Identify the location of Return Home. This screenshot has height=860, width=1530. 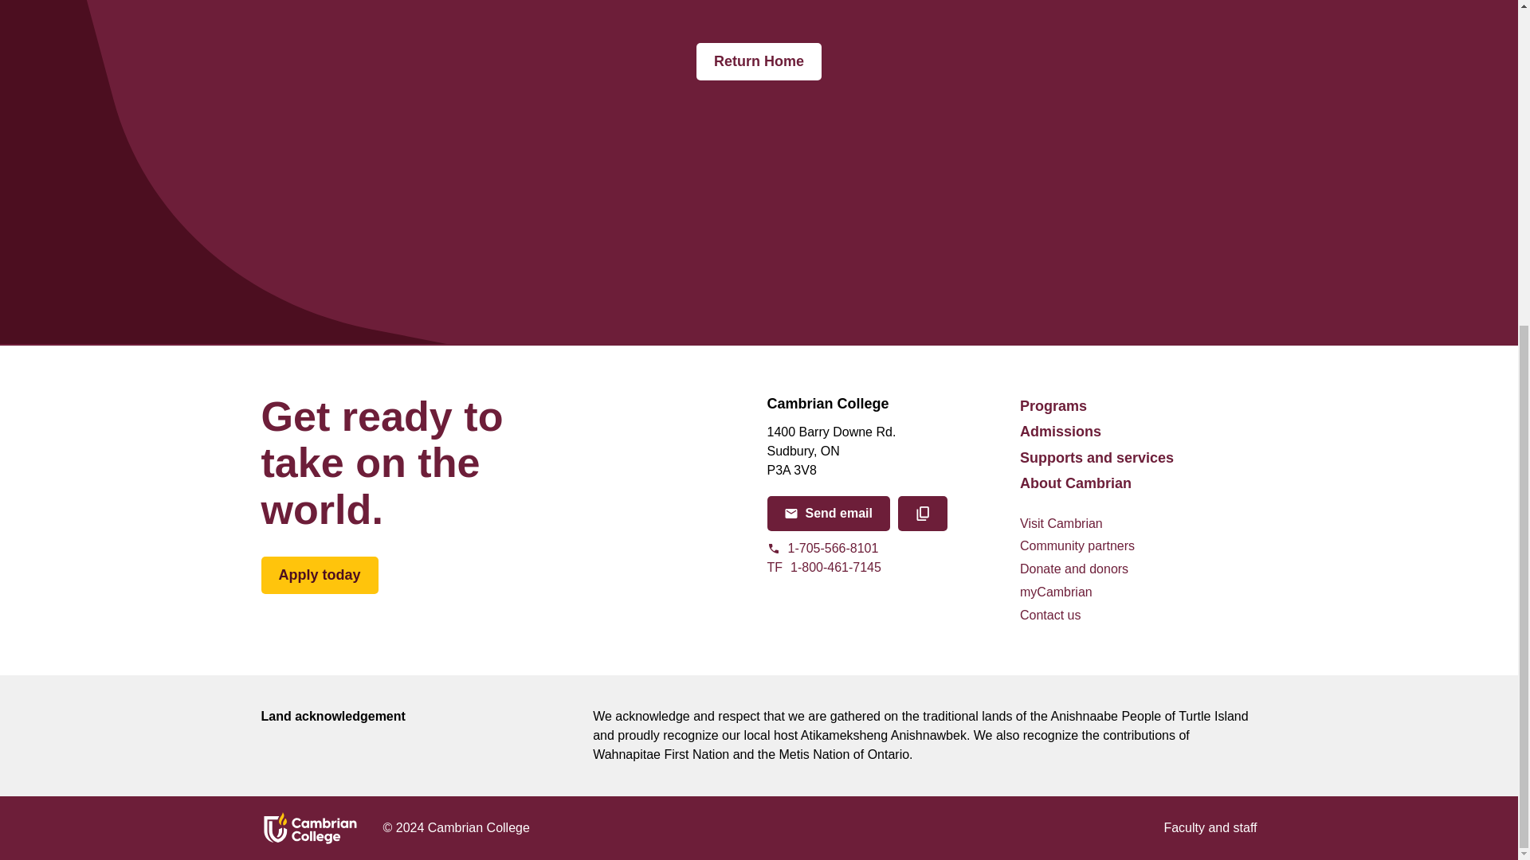
(759, 62).